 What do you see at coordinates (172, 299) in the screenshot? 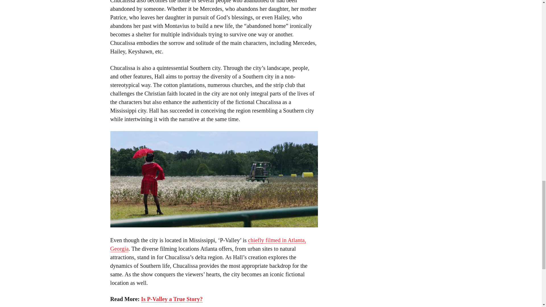
I see `Is P-Valley a True Story?` at bounding box center [172, 299].